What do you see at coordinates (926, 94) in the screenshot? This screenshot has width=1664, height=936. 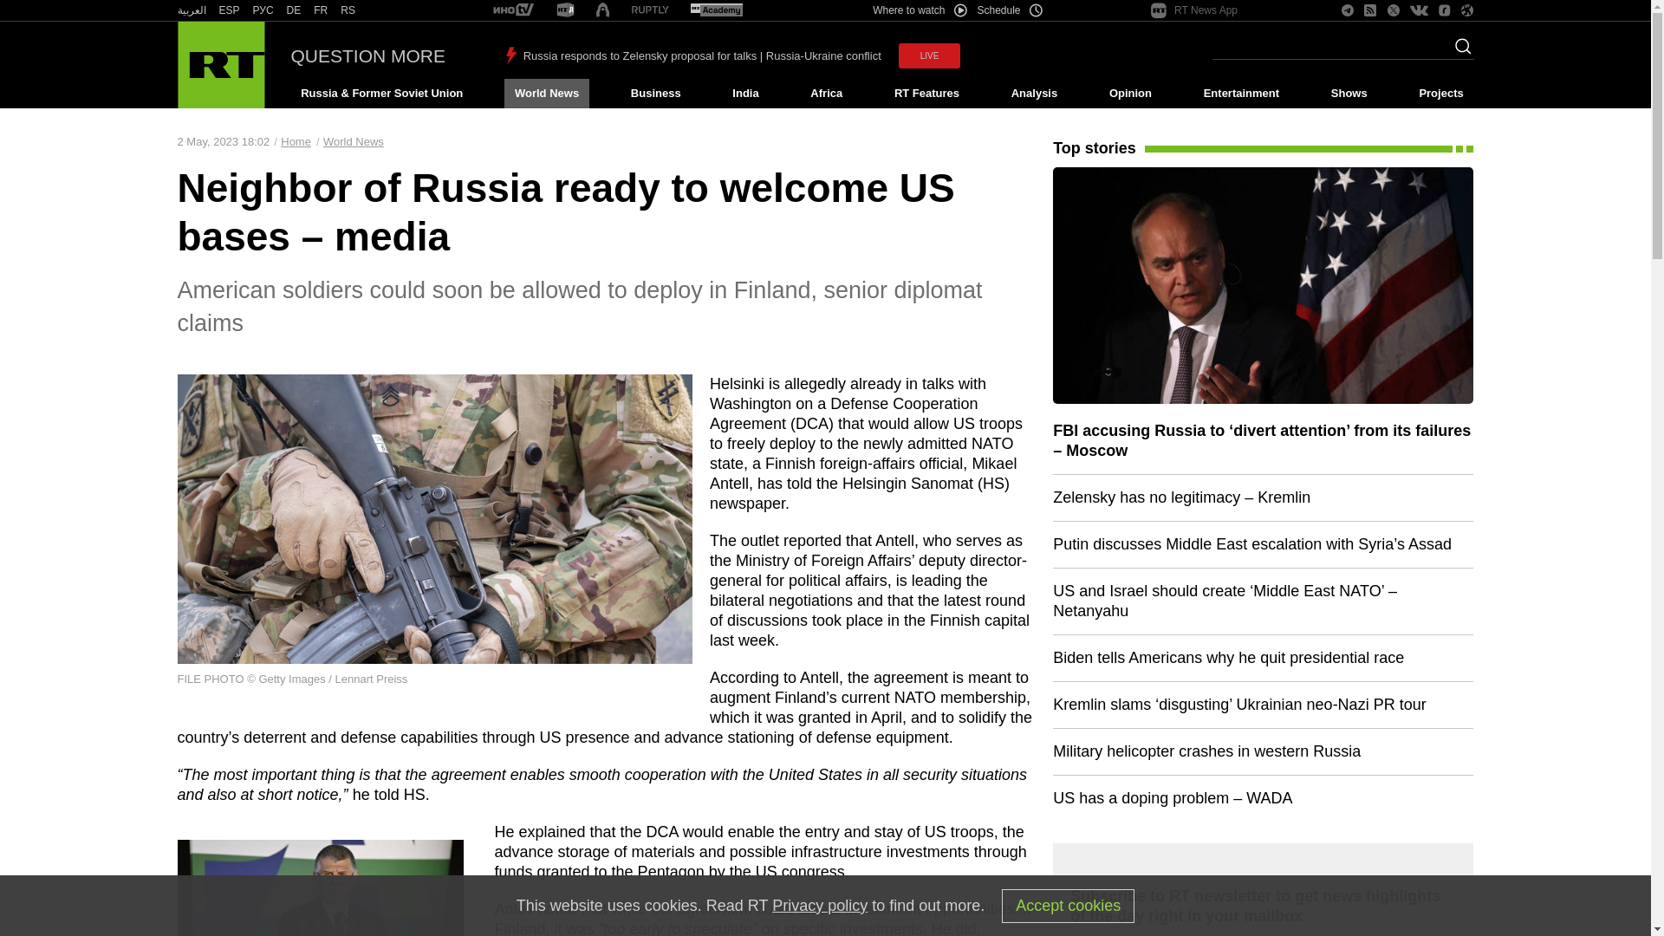 I see `RT Features` at bounding box center [926, 94].